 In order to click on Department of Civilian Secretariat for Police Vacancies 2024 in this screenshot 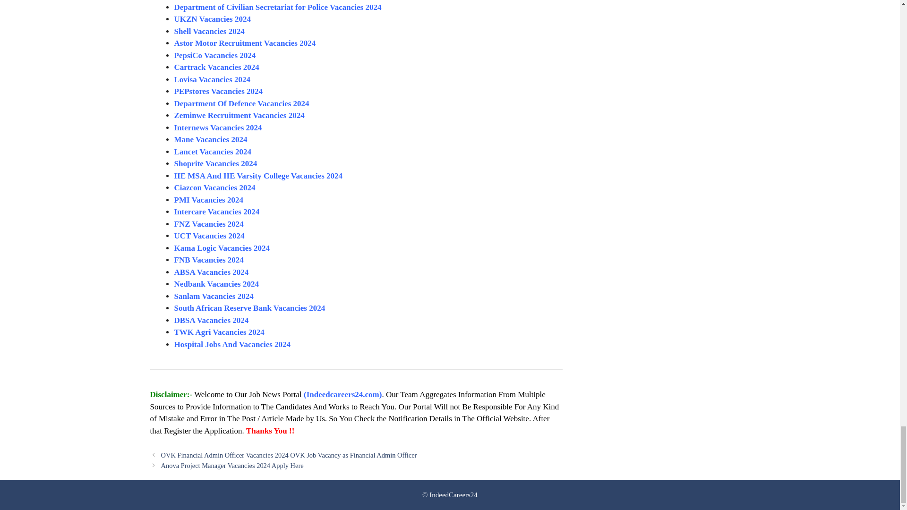, I will do `click(277, 7)`.